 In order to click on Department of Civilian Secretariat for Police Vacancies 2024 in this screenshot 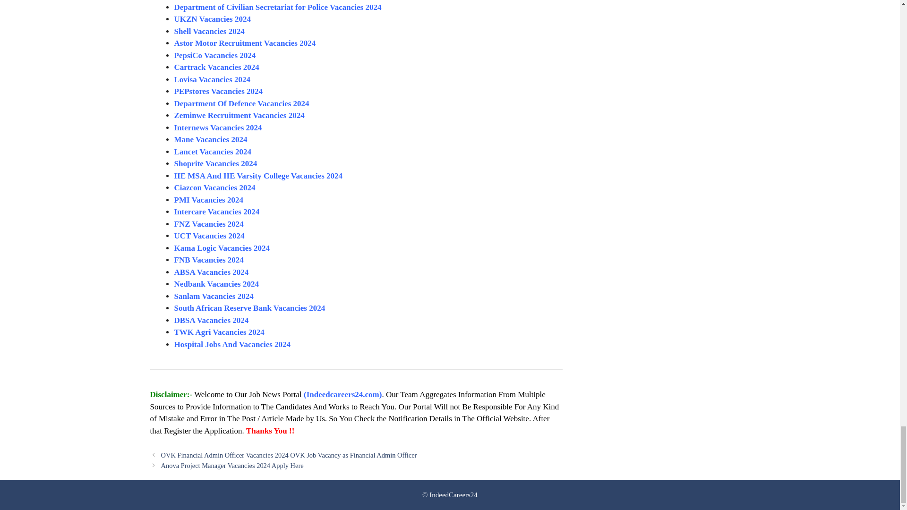, I will do `click(277, 7)`.